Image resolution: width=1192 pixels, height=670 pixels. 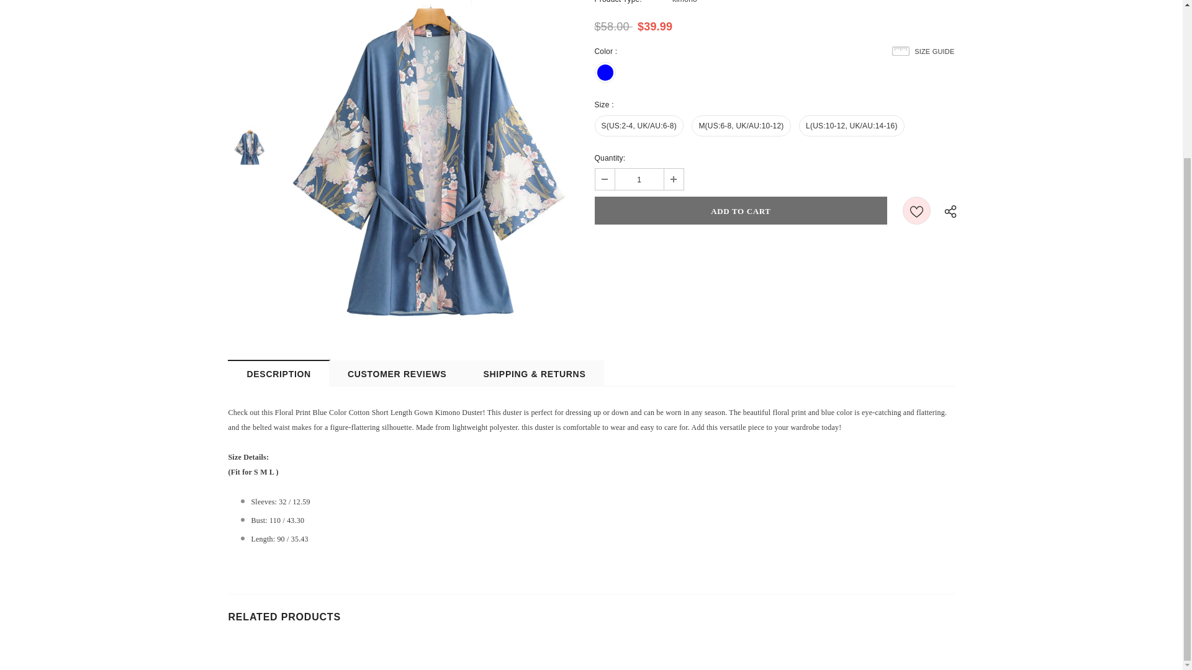 I want to click on 1, so click(x=638, y=179).